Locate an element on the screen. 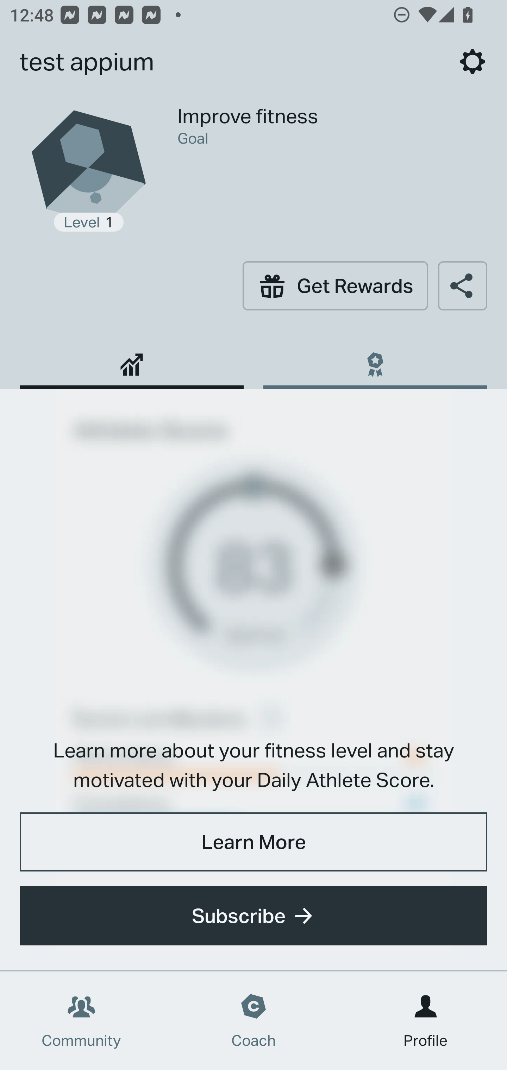  Settings is located at coordinates (472, 61).